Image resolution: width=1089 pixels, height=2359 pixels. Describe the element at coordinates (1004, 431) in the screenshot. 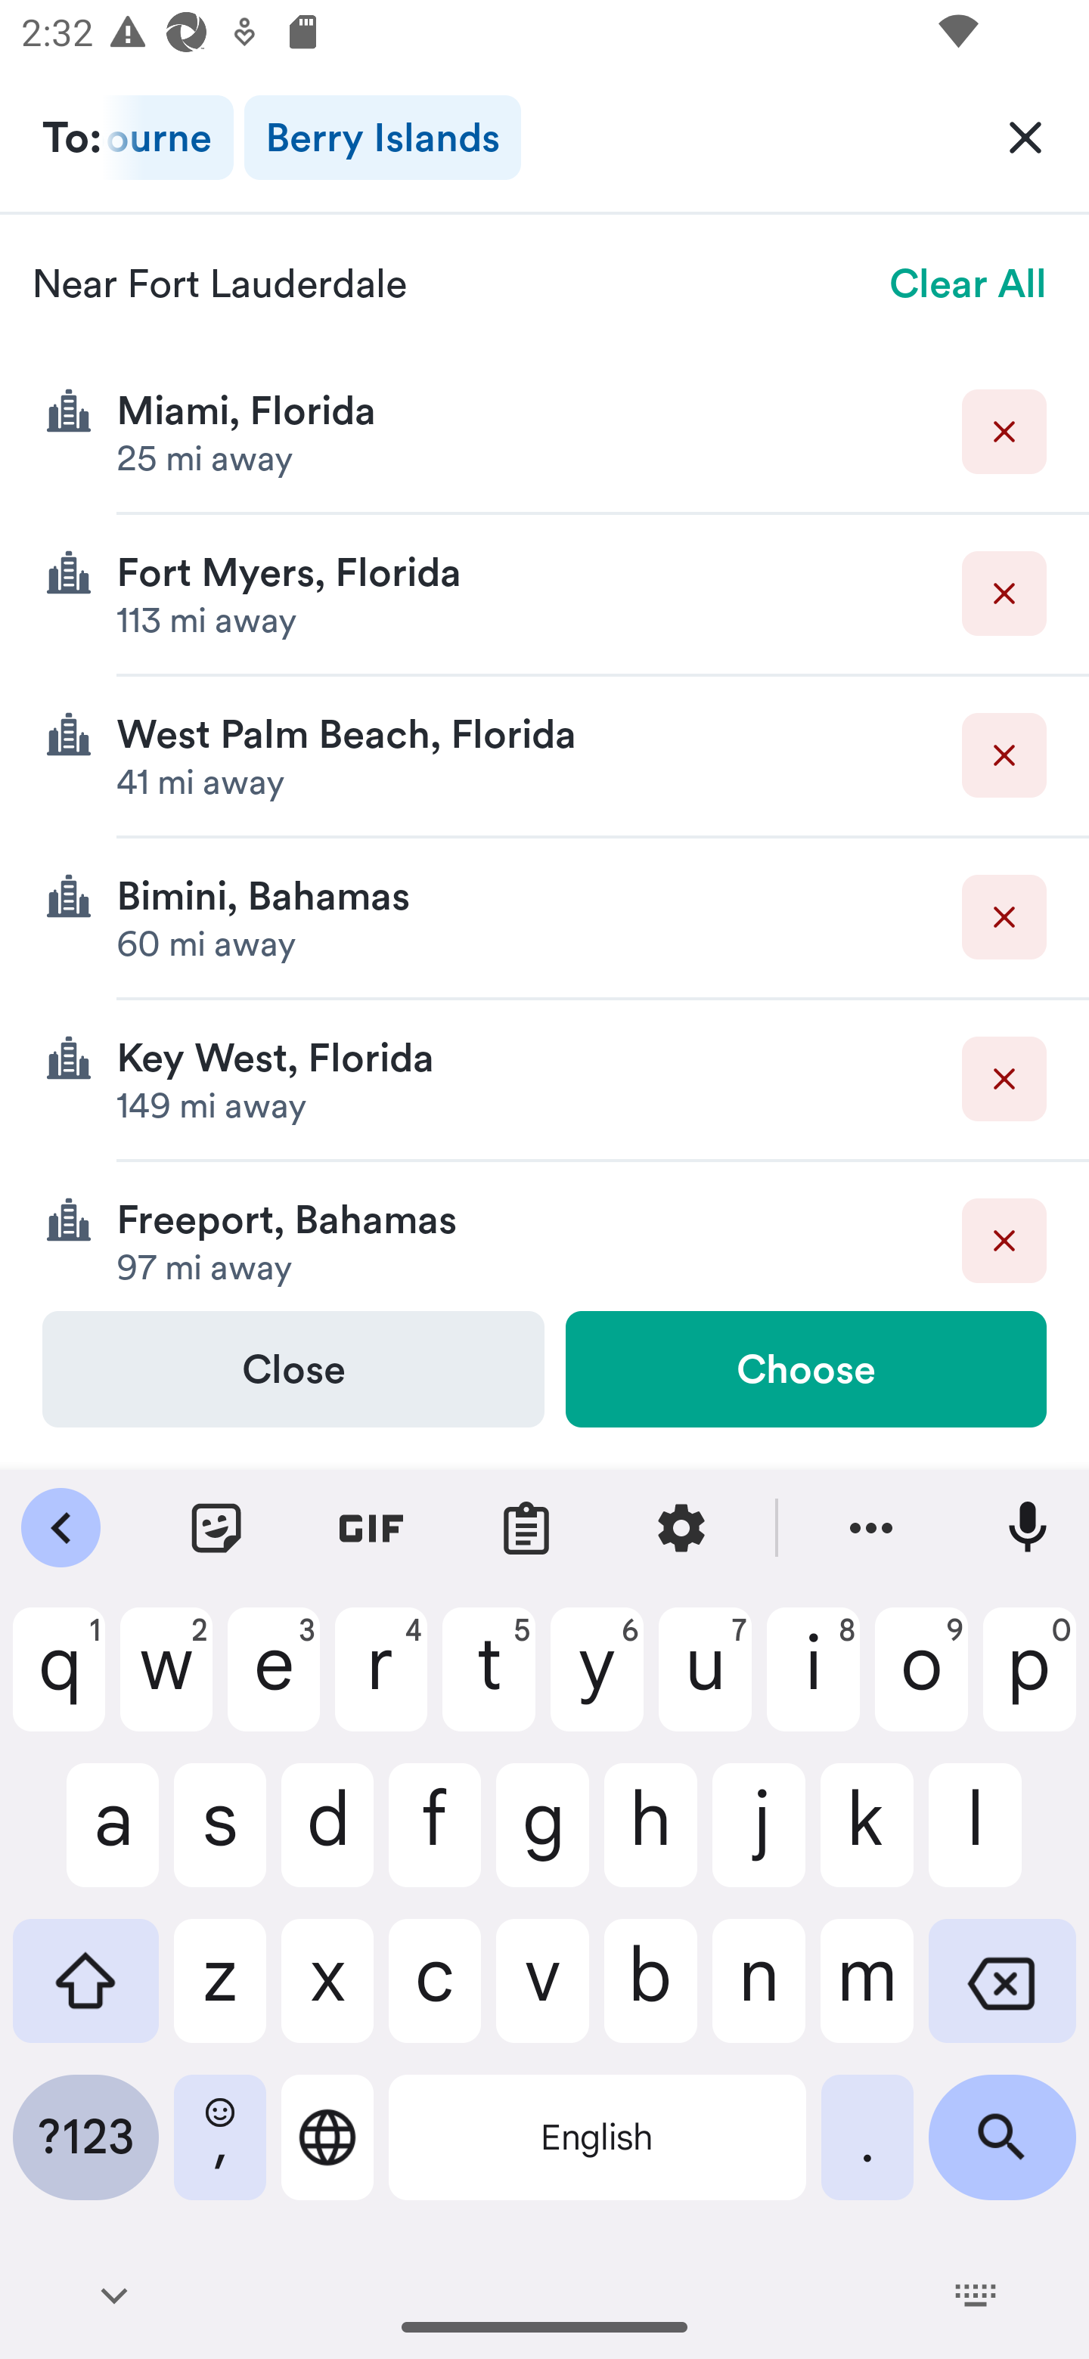

I see `Delete` at that location.